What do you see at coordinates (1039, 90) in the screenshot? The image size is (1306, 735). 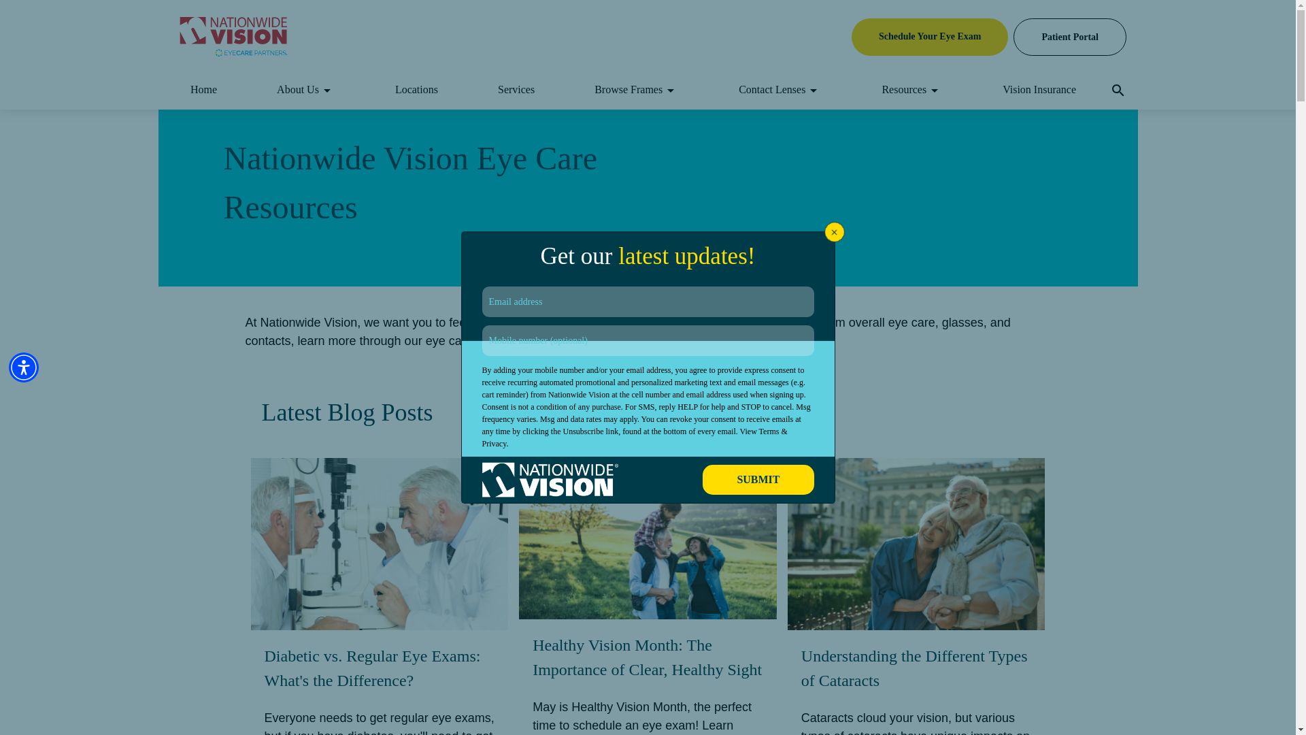 I see `Vision Insurance` at bounding box center [1039, 90].